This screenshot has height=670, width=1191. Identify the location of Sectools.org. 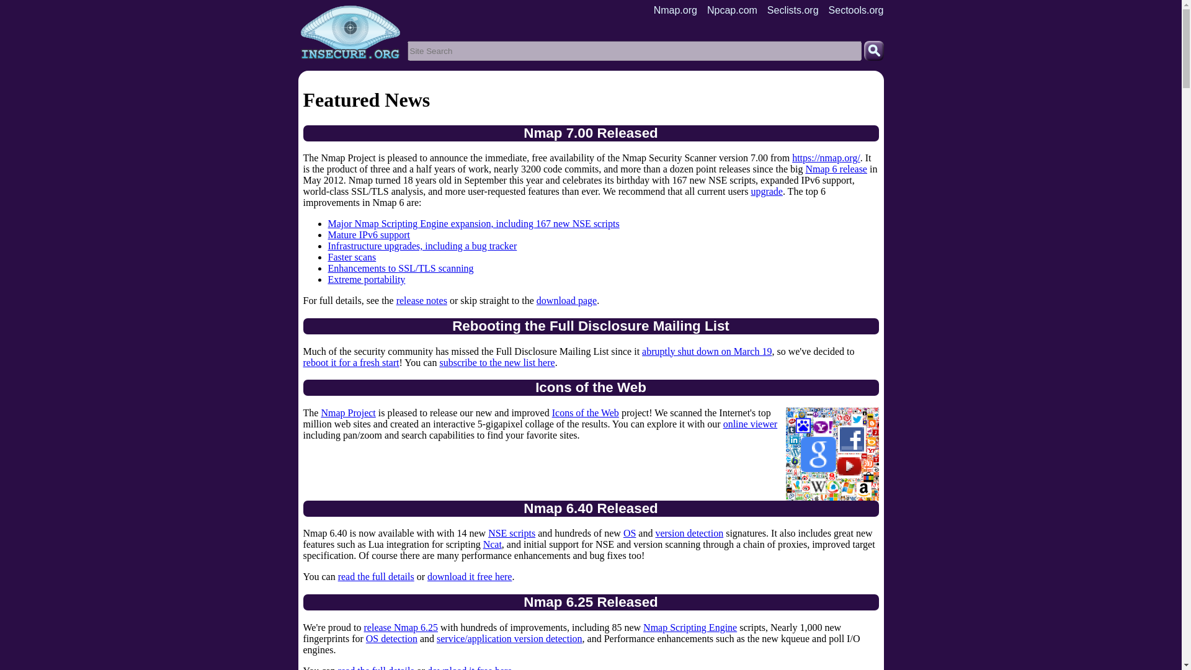
(856, 20).